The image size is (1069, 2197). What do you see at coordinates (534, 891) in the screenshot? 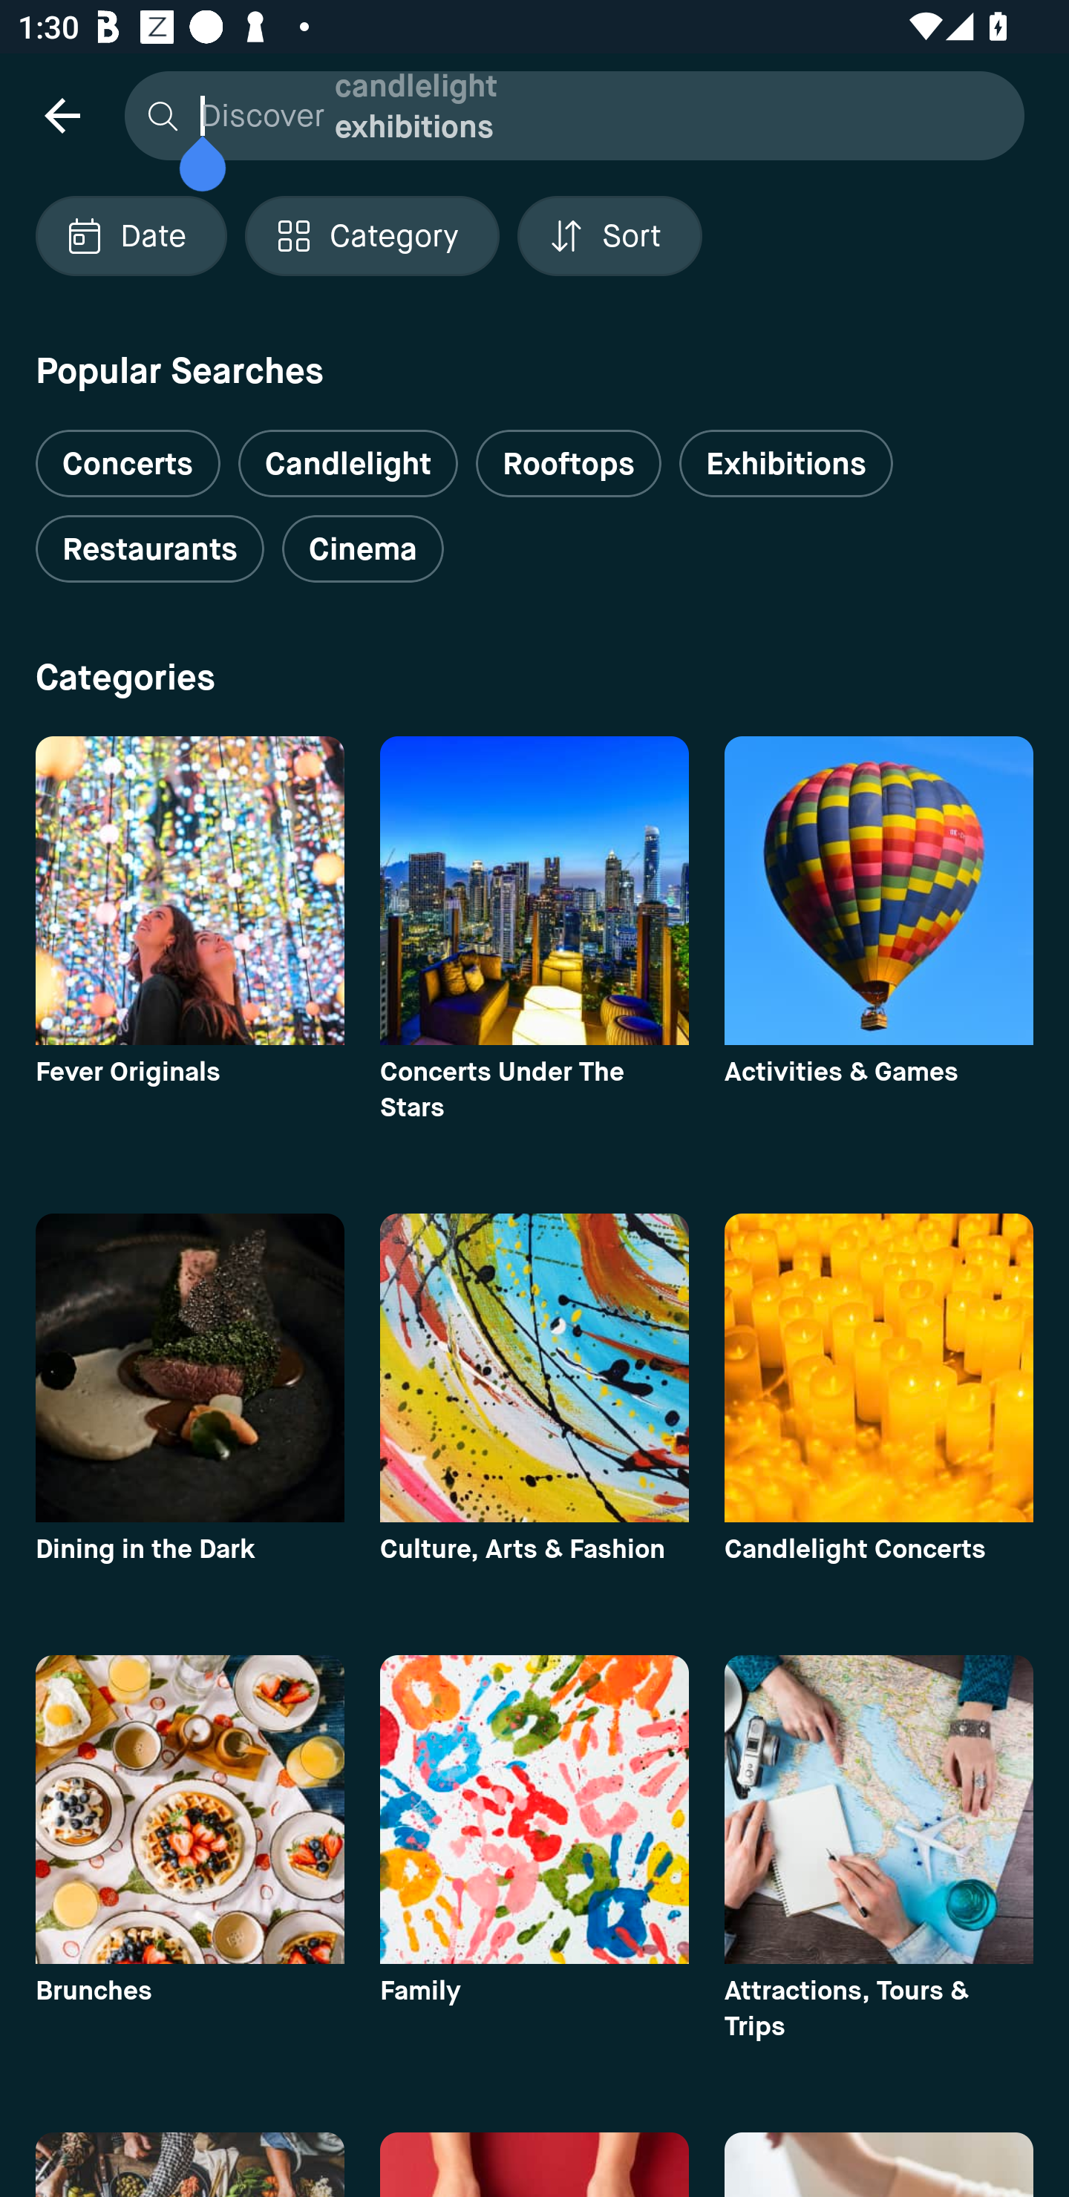
I see `category image` at bounding box center [534, 891].